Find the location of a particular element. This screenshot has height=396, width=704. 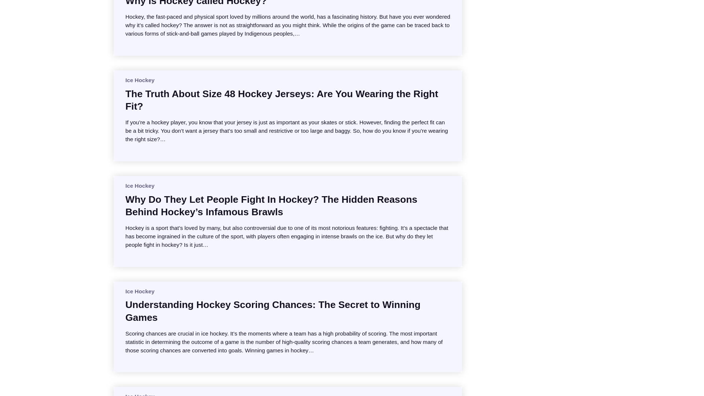

Ice Hockey is located at coordinates (139, 80).